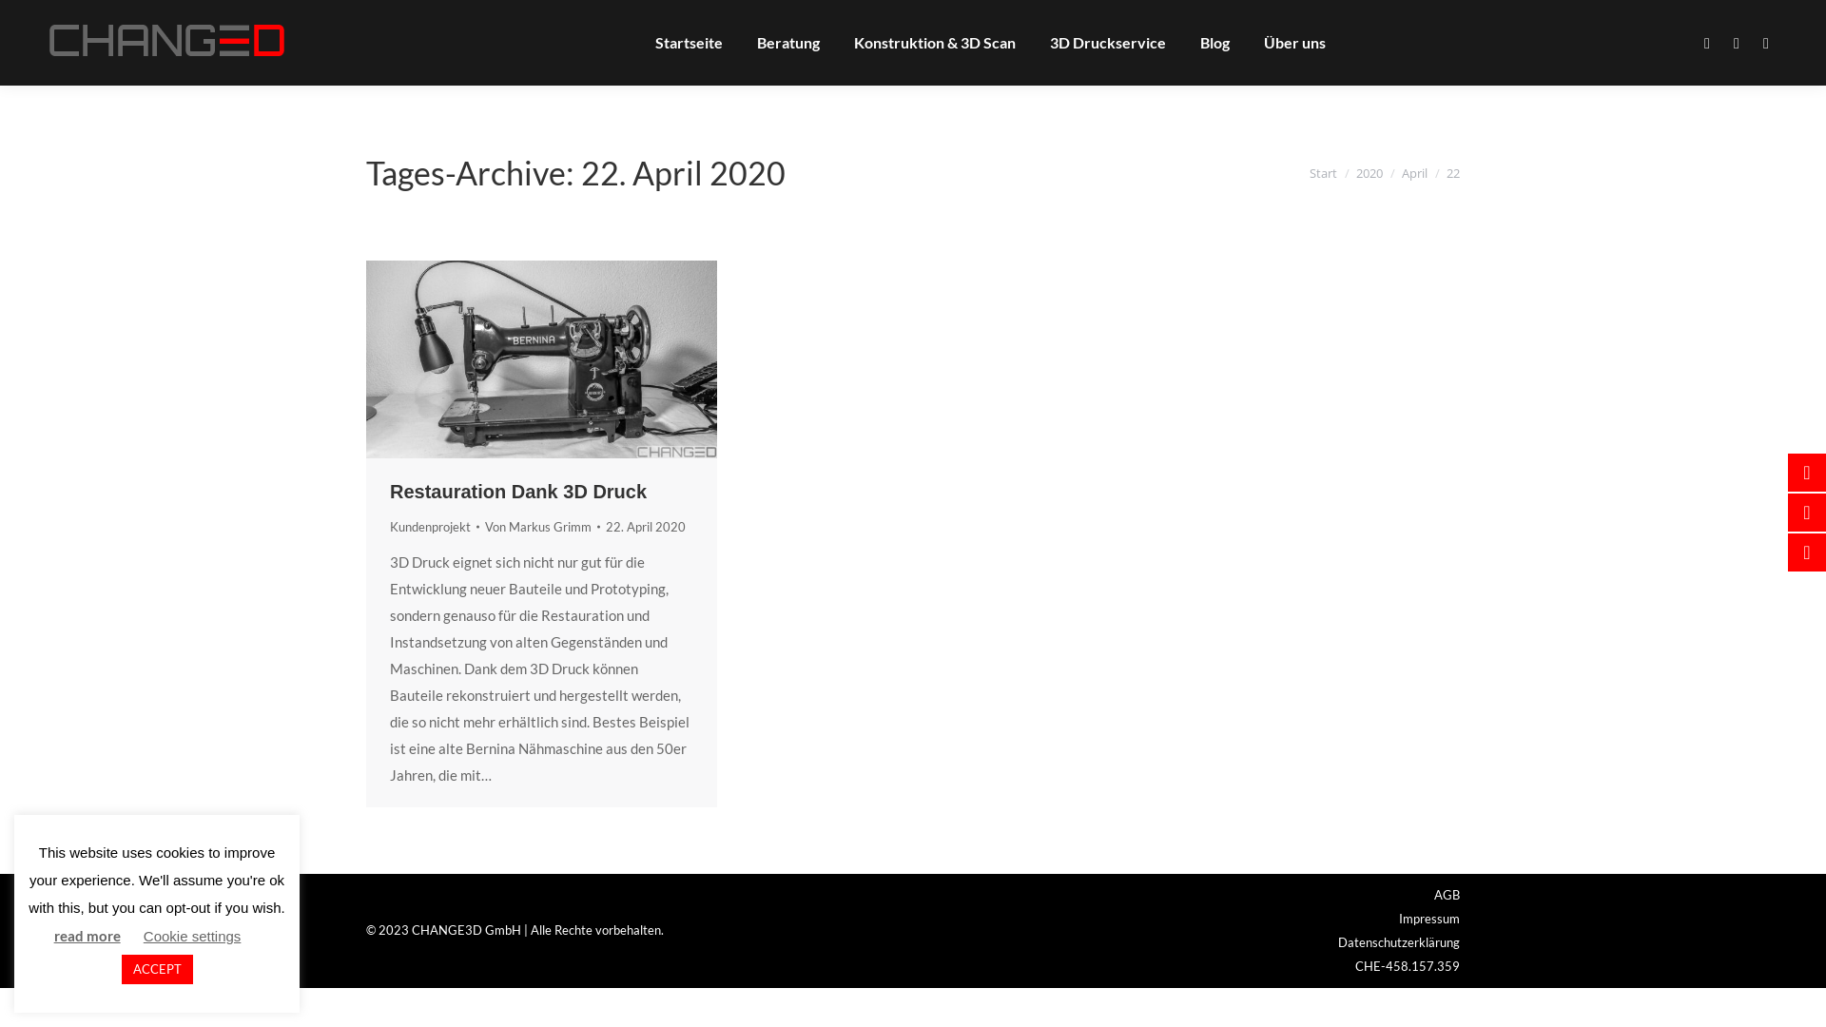 The height and width of the screenshot is (1027, 1826). What do you see at coordinates (542, 359) in the screenshot?
I see `Bernina-2` at bounding box center [542, 359].